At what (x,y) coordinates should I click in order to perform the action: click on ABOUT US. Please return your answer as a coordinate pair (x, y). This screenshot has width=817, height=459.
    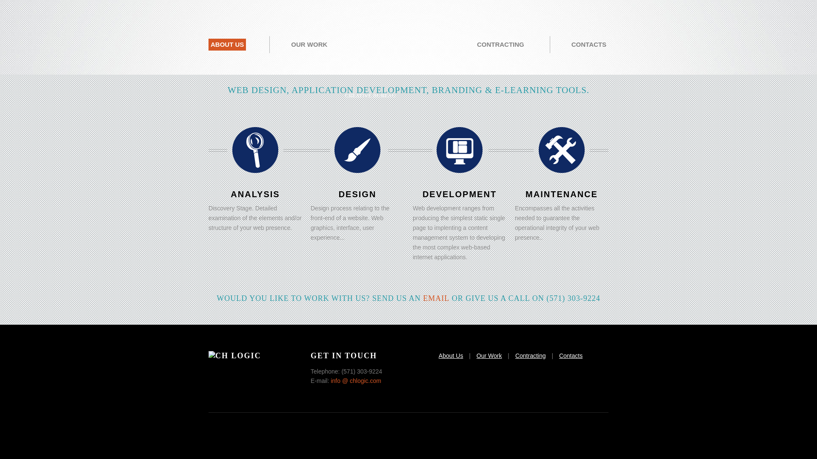
    Looking at the image, I should click on (227, 44).